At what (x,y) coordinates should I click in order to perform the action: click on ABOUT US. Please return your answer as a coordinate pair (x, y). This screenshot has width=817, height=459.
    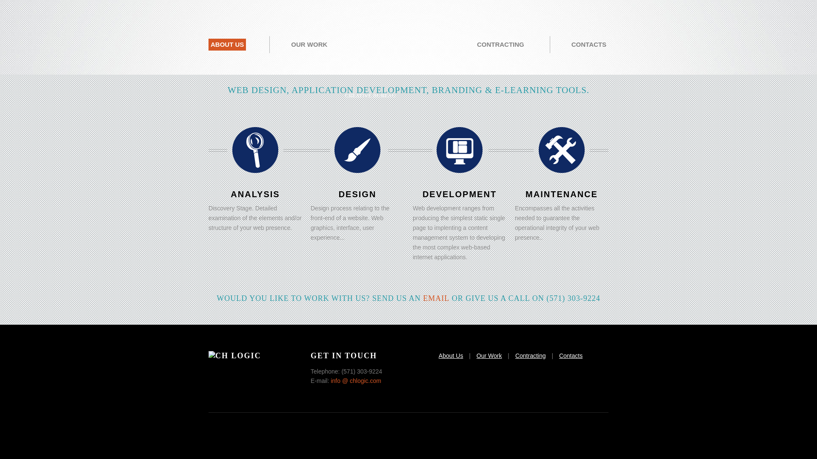
    Looking at the image, I should click on (227, 44).